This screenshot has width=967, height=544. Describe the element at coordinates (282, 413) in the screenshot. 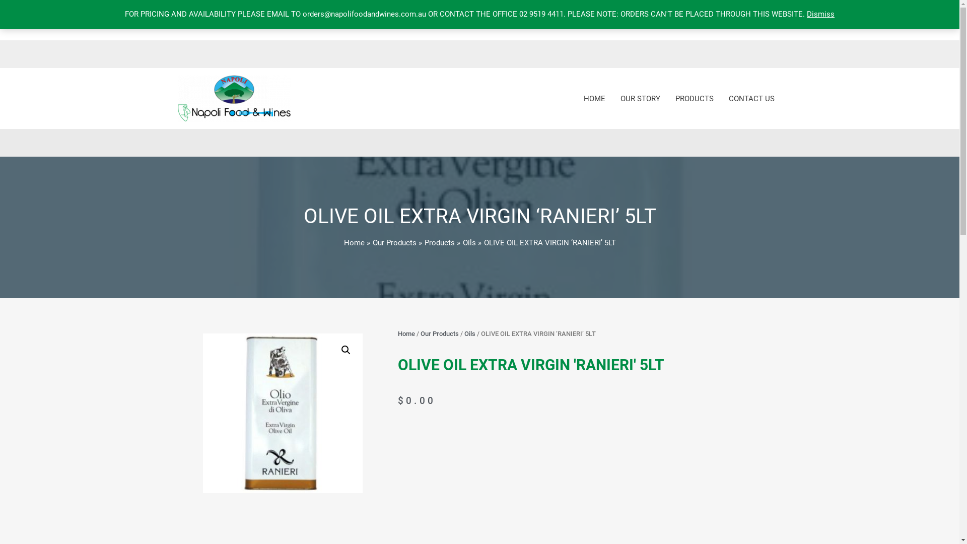

I see `evoo ranieri 5lt` at that location.